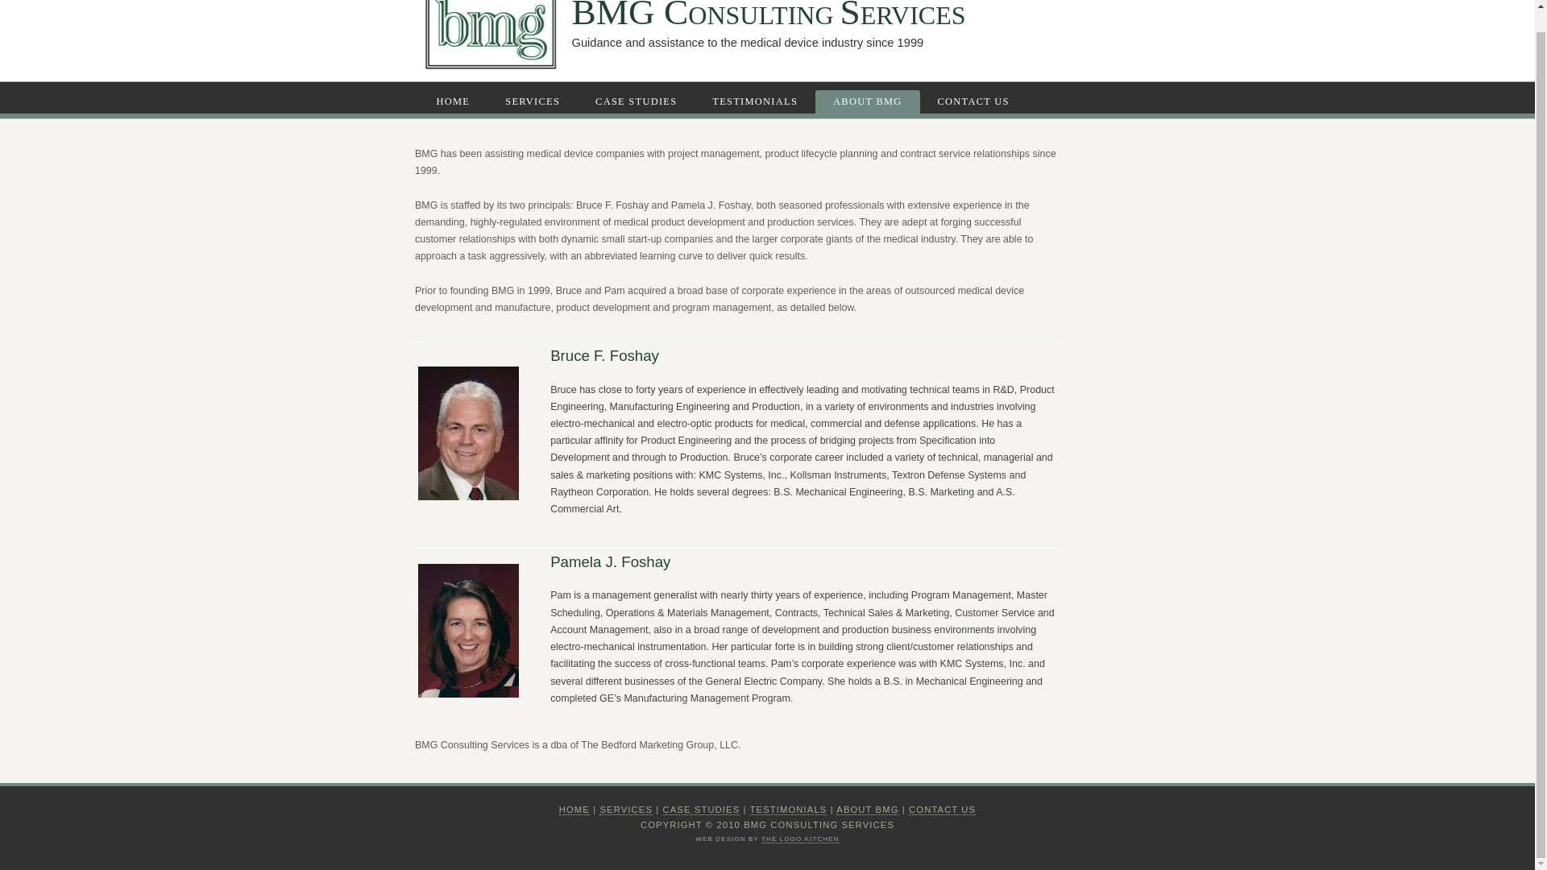 This screenshot has height=870, width=1547. I want to click on ABOUT BMG, so click(867, 810).